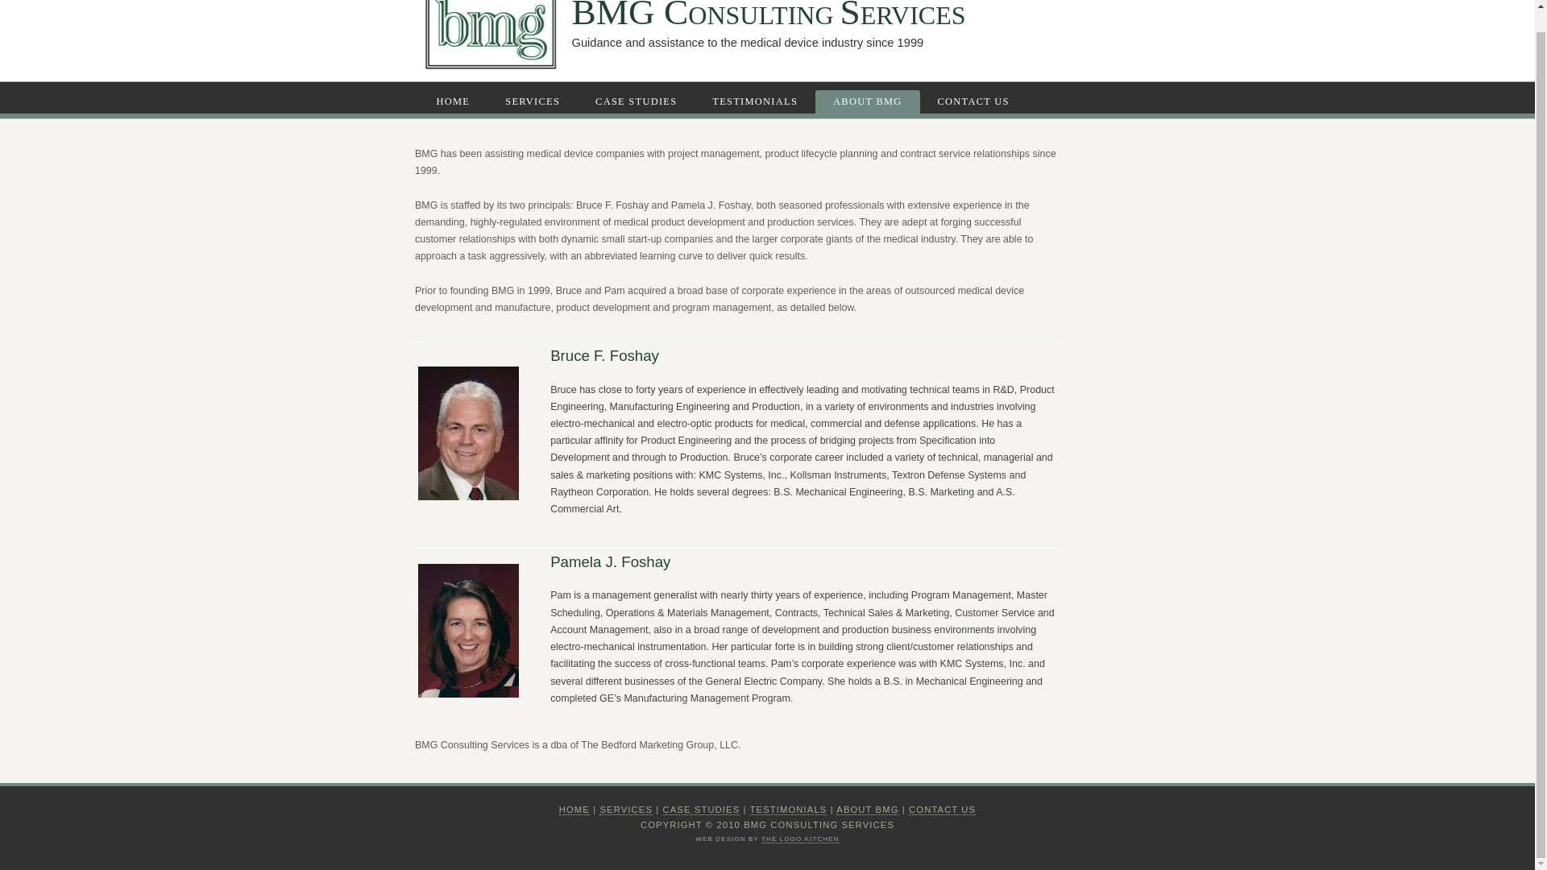 This screenshot has height=870, width=1547. I want to click on ABOUT BMG, so click(867, 810).